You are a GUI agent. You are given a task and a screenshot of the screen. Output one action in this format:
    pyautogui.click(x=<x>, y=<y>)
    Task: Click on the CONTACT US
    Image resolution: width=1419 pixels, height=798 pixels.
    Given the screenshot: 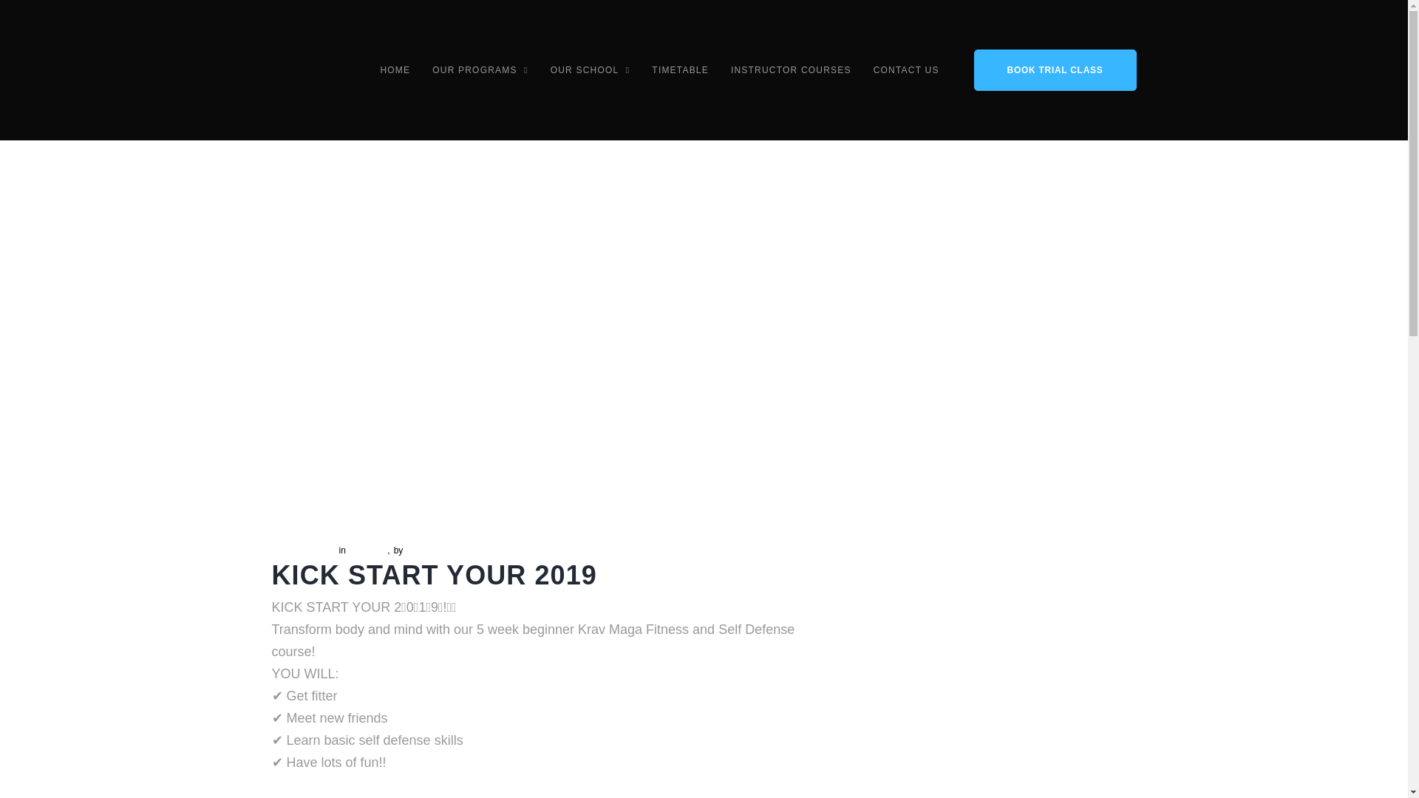 What is the action you would take?
    pyautogui.click(x=906, y=69)
    